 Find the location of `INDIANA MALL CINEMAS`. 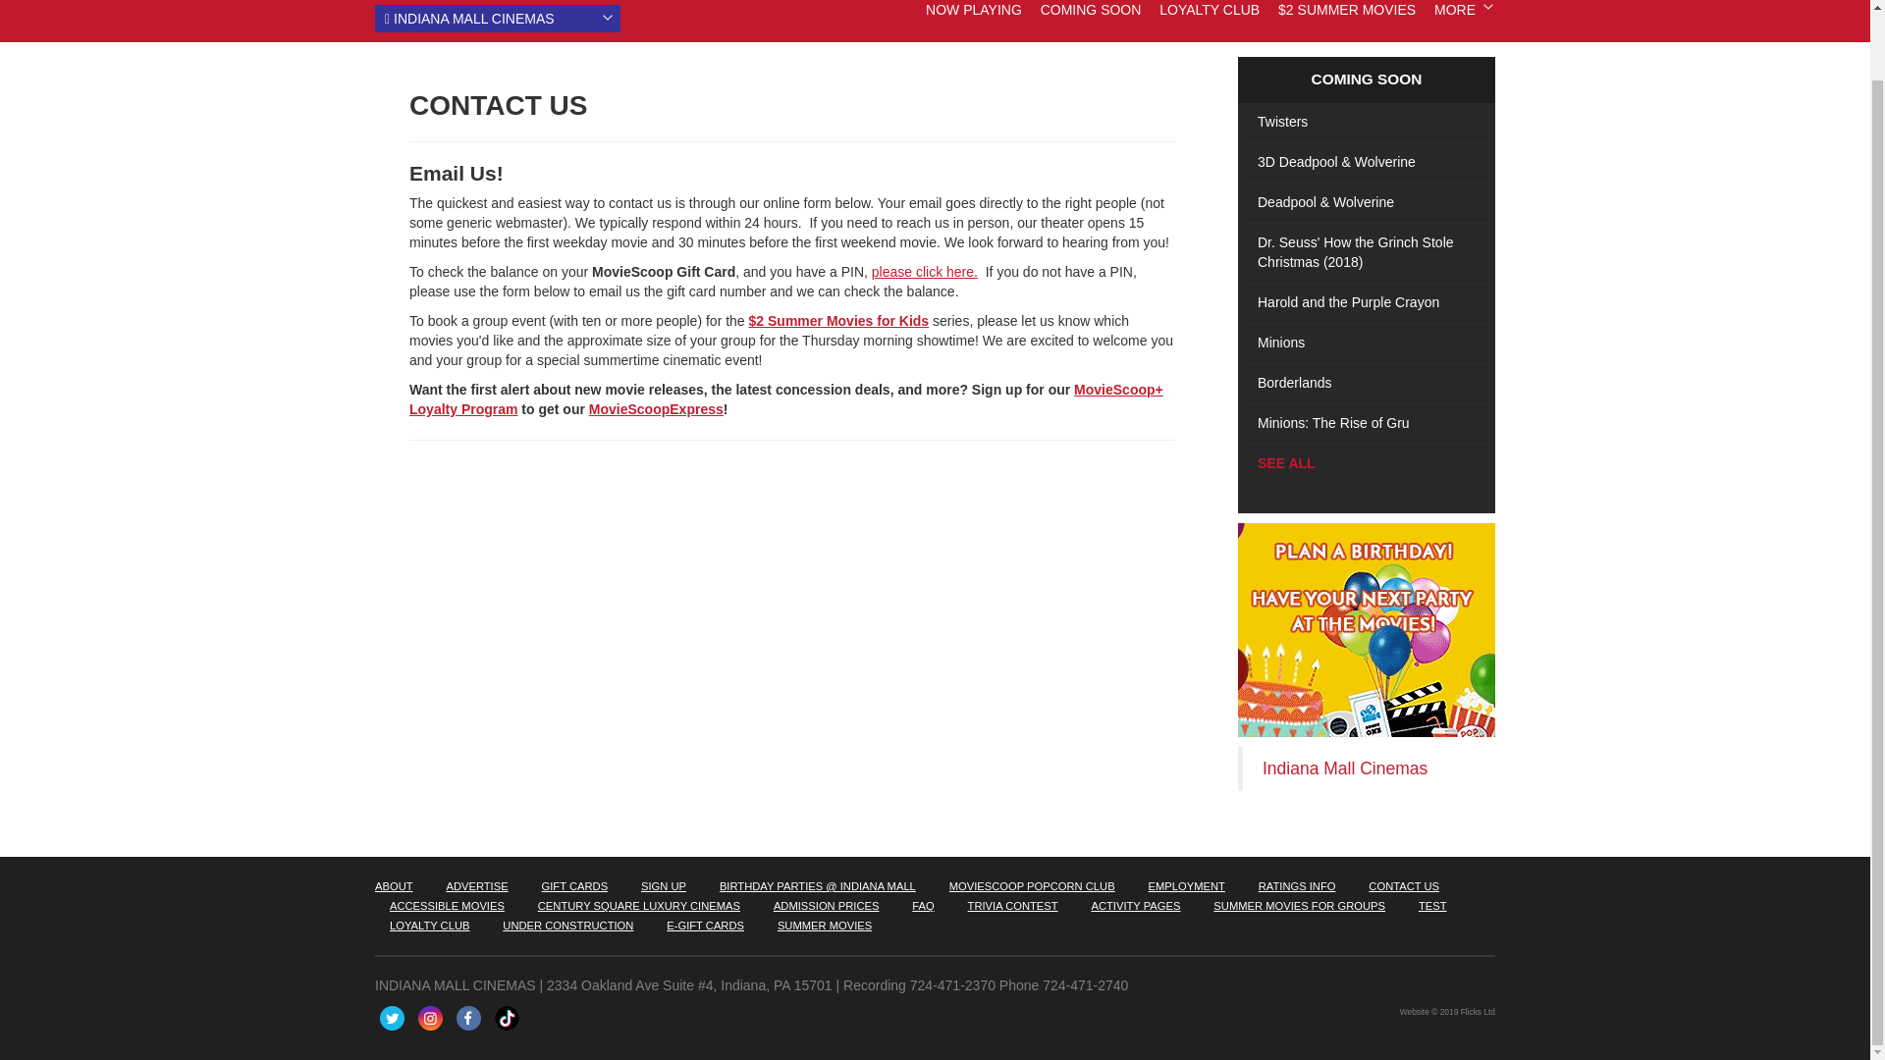

INDIANA MALL CINEMAS is located at coordinates (497, 19).